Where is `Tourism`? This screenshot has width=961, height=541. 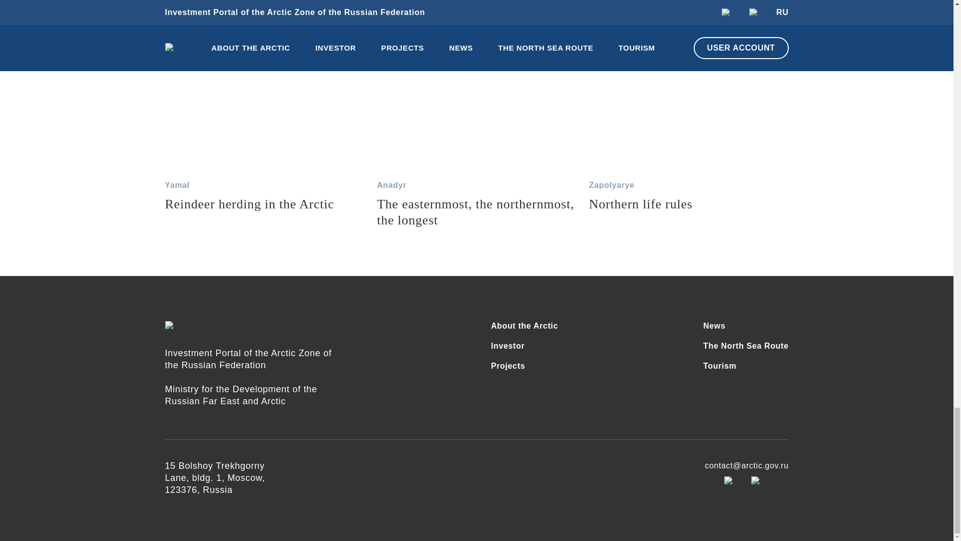
Tourism is located at coordinates (525, 346).